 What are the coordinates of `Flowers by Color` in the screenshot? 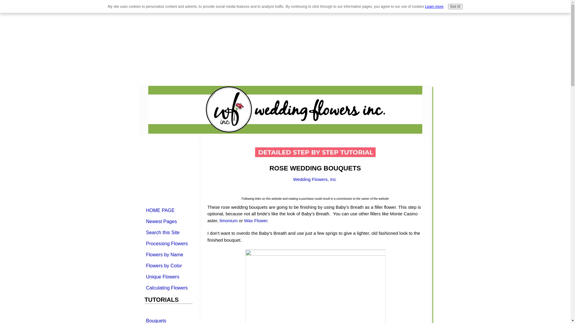 It's located at (168, 266).